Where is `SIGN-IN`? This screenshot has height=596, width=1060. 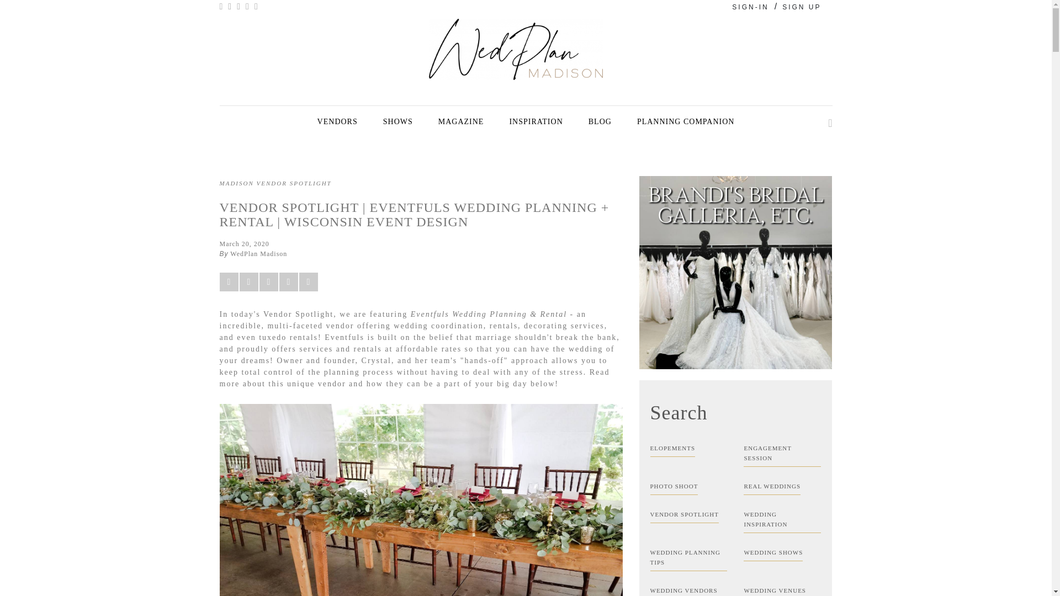 SIGN-IN is located at coordinates (750, 7).